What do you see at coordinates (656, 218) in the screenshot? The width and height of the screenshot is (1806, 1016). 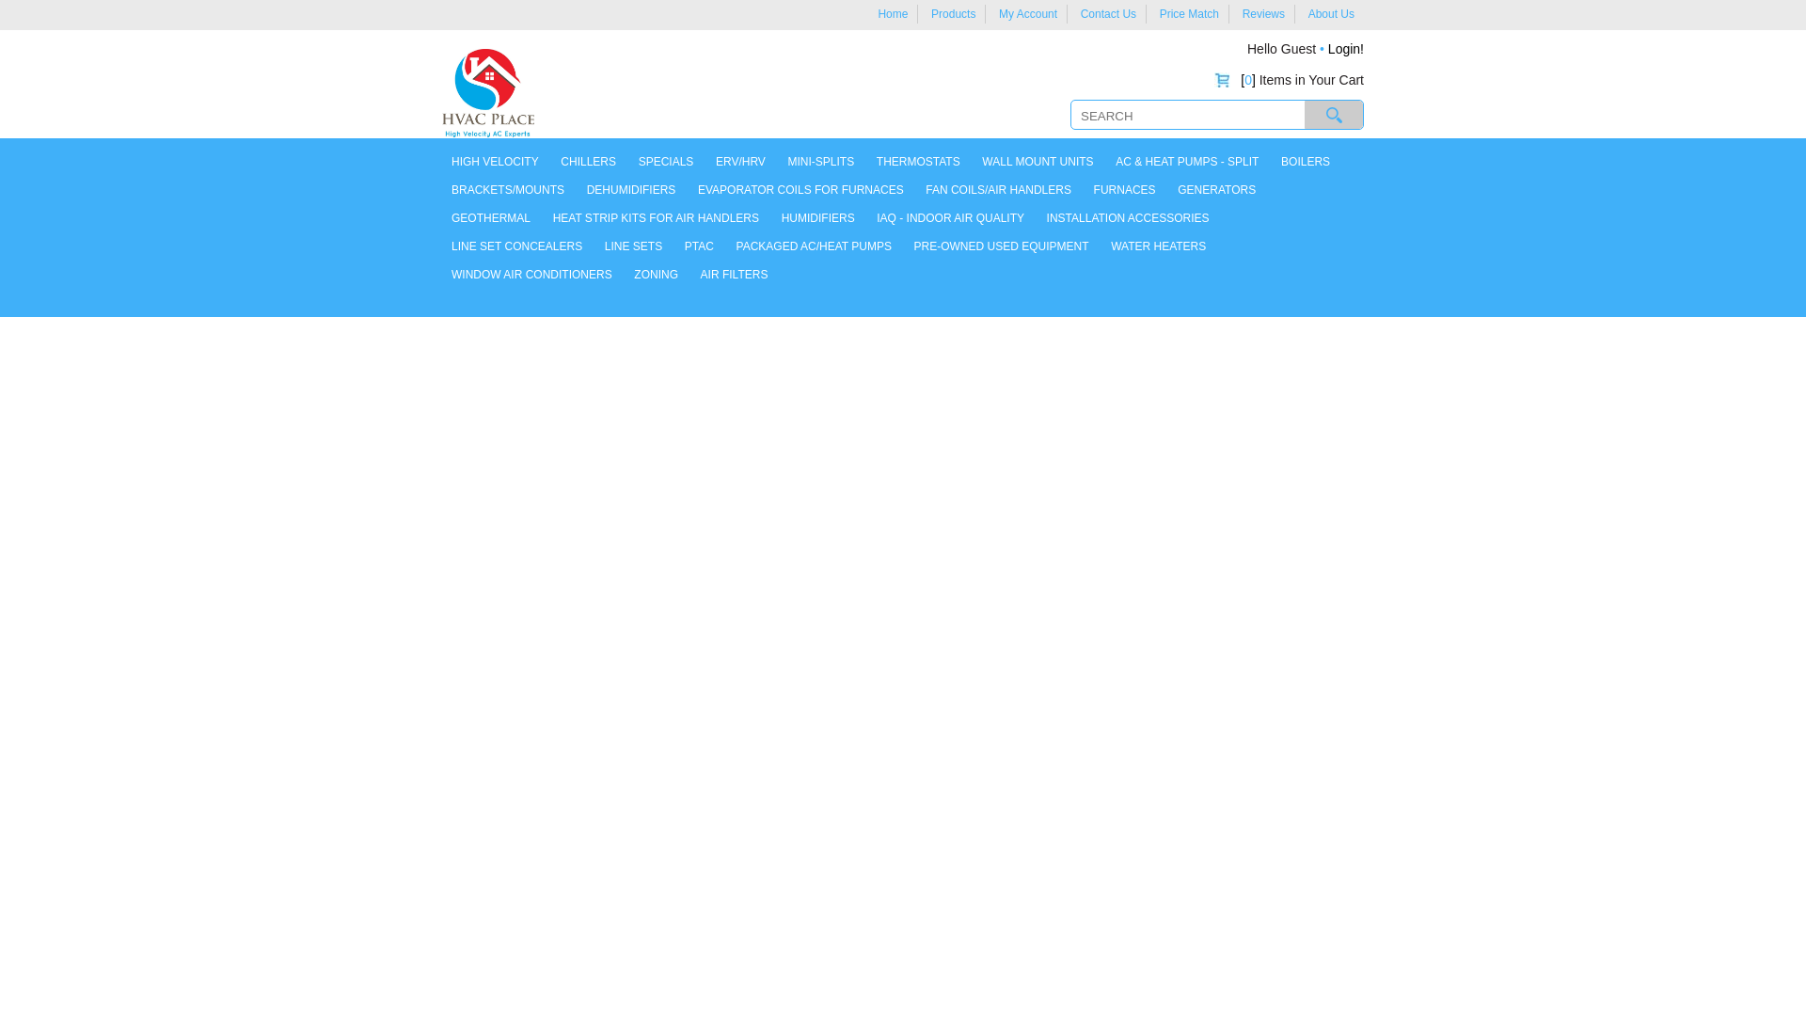 I see `HEAT STRIP KITS FOR AIR HANDLERS` at bounding box center [656, 218].